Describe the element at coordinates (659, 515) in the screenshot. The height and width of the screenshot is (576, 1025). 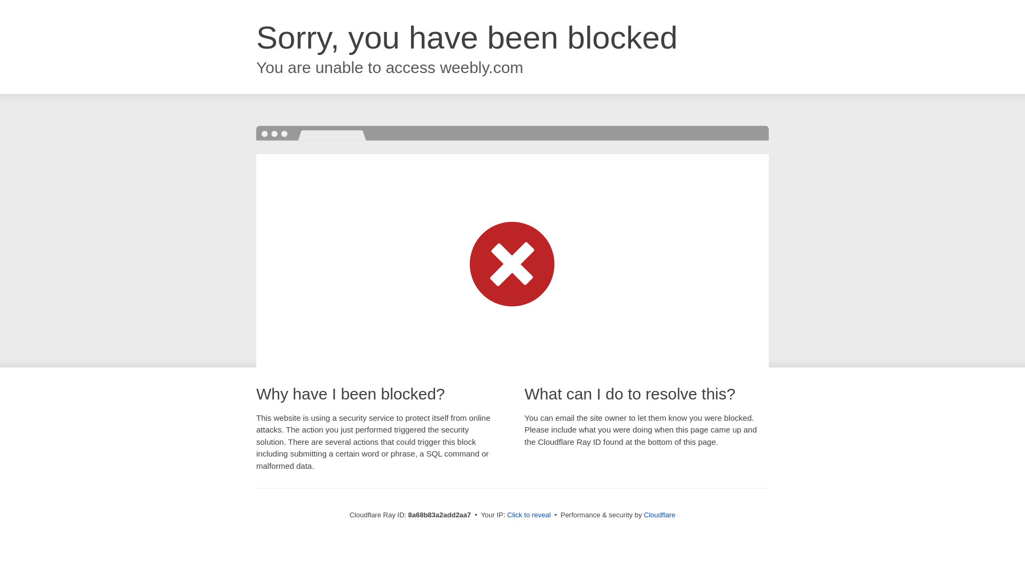
I see `Cloudflare` at that location.